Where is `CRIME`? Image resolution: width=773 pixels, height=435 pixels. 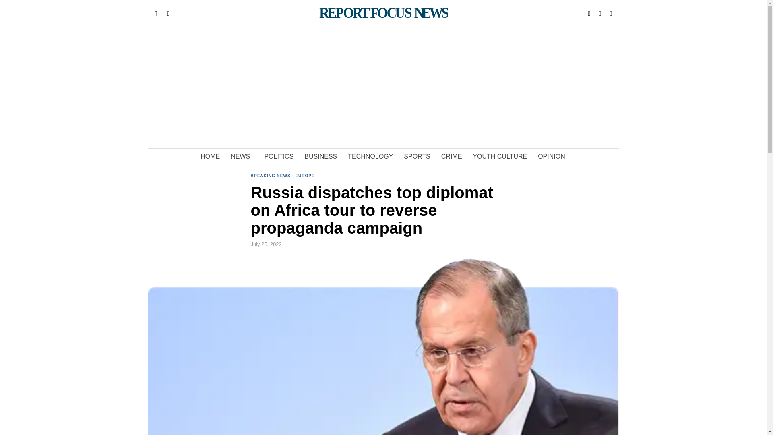 CRIME is located at coordinates (453, 157).